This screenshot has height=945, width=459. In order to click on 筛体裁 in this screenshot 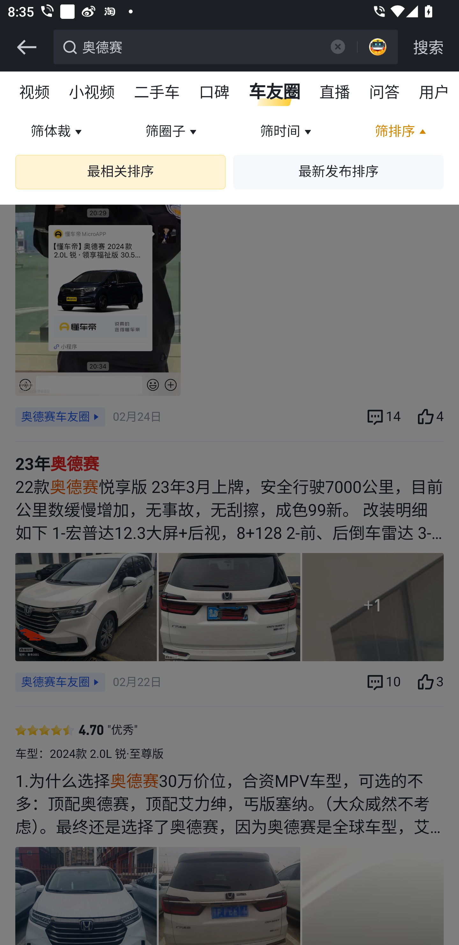, I will do `click(57, 132)`.